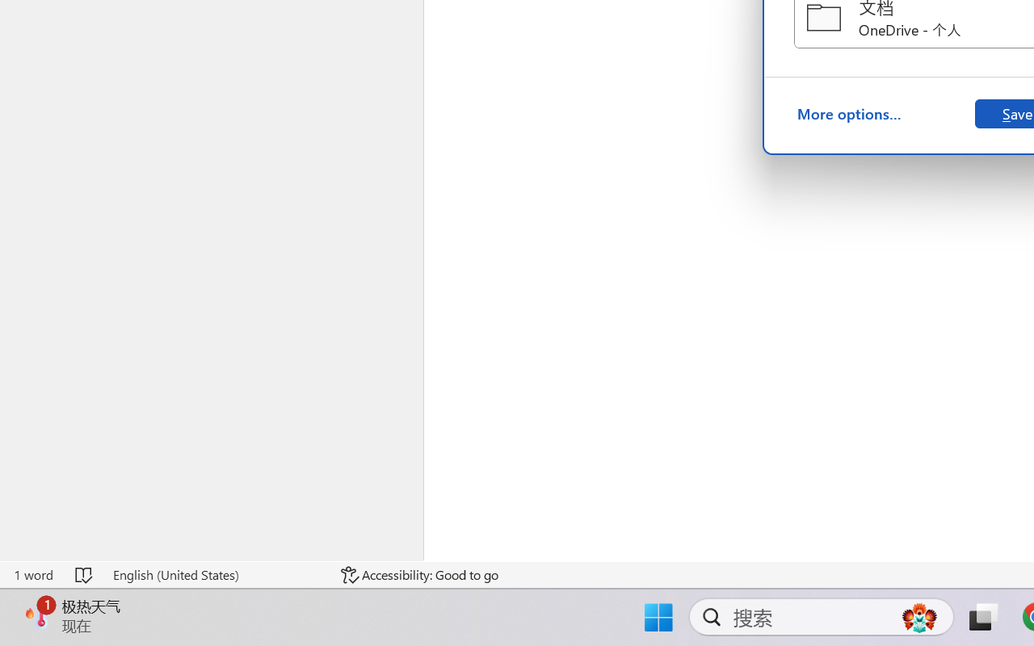  What do you see at coordinates (37, 615) in the screenshot?
I see `AutomationID: BadgeAnchorLargeTicker` at bounding box center [37, 615].